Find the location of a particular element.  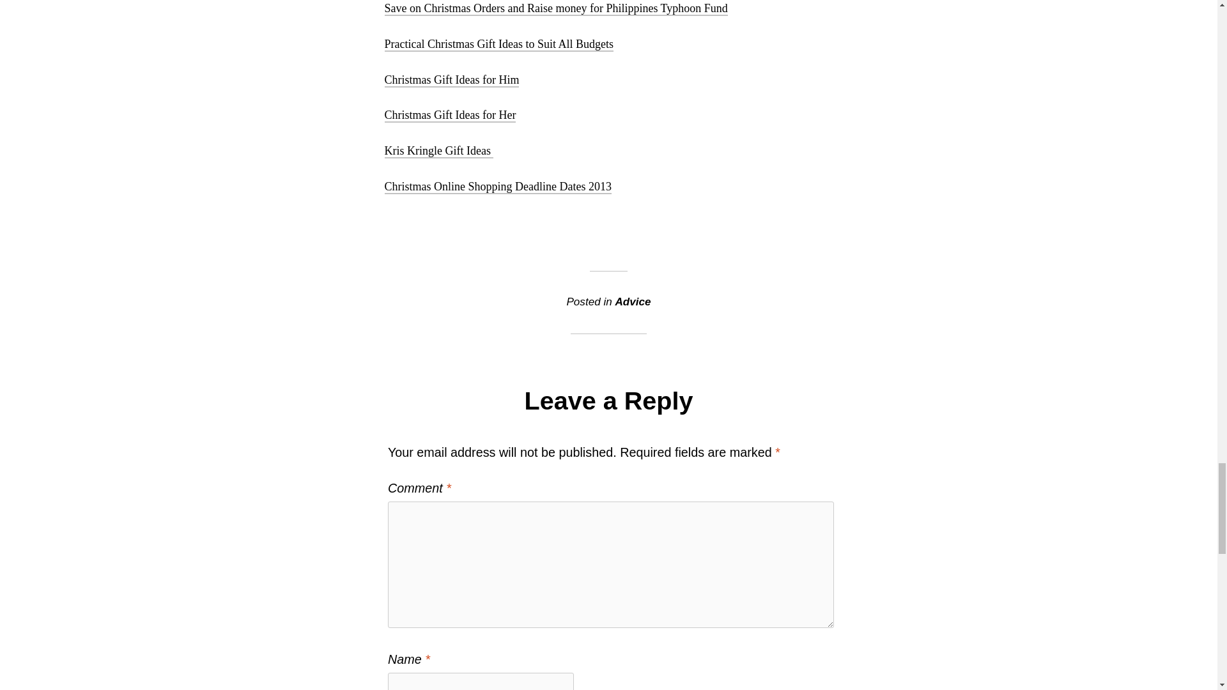

Practical Christmas Gift Ideas to Suit All Budgets is located at coordinates (499, 45).